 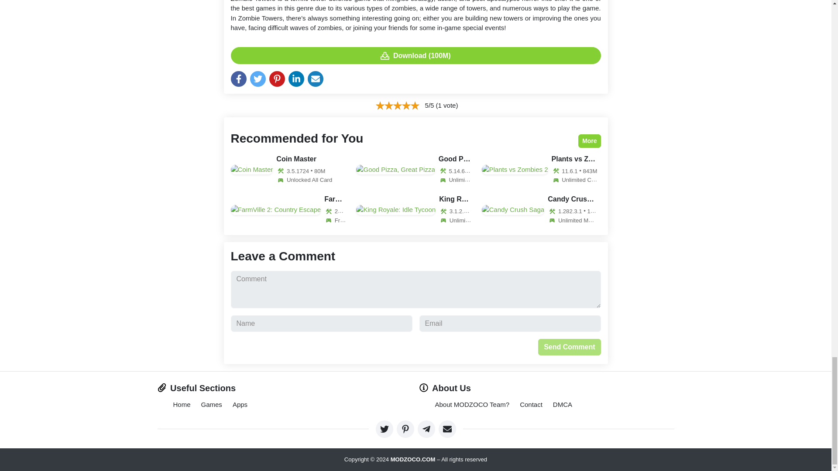 What do you see at coordinates (290, 210) in the screenshot?
I see `FarmVille 2: Country Escape` at bounding box center [290, 210].